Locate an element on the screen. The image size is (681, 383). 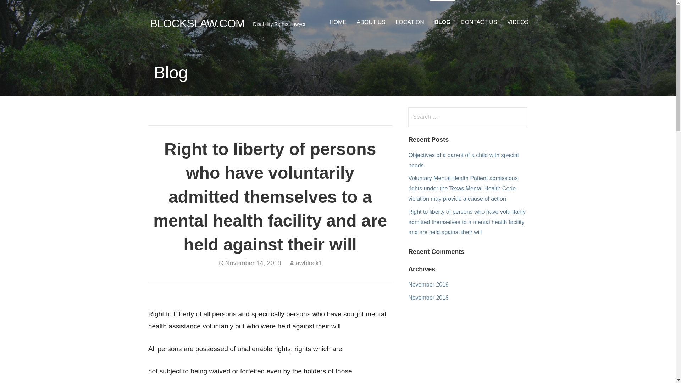
Posts by awblock1 is located at coordinates (309, 263).